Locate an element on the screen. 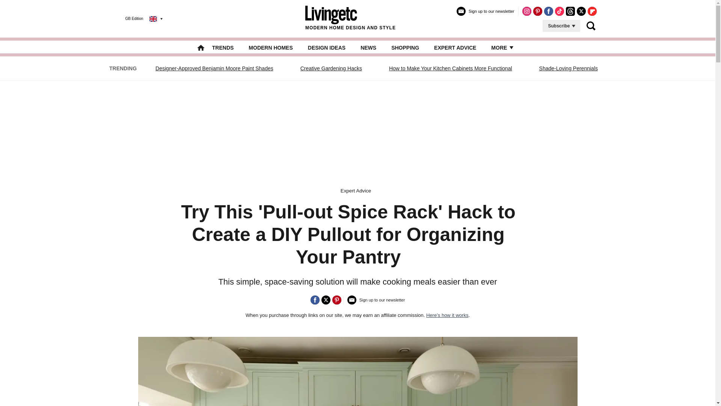 The image size is (721, 406). Sign up to our newsletter is located at coordinates (376, 303).